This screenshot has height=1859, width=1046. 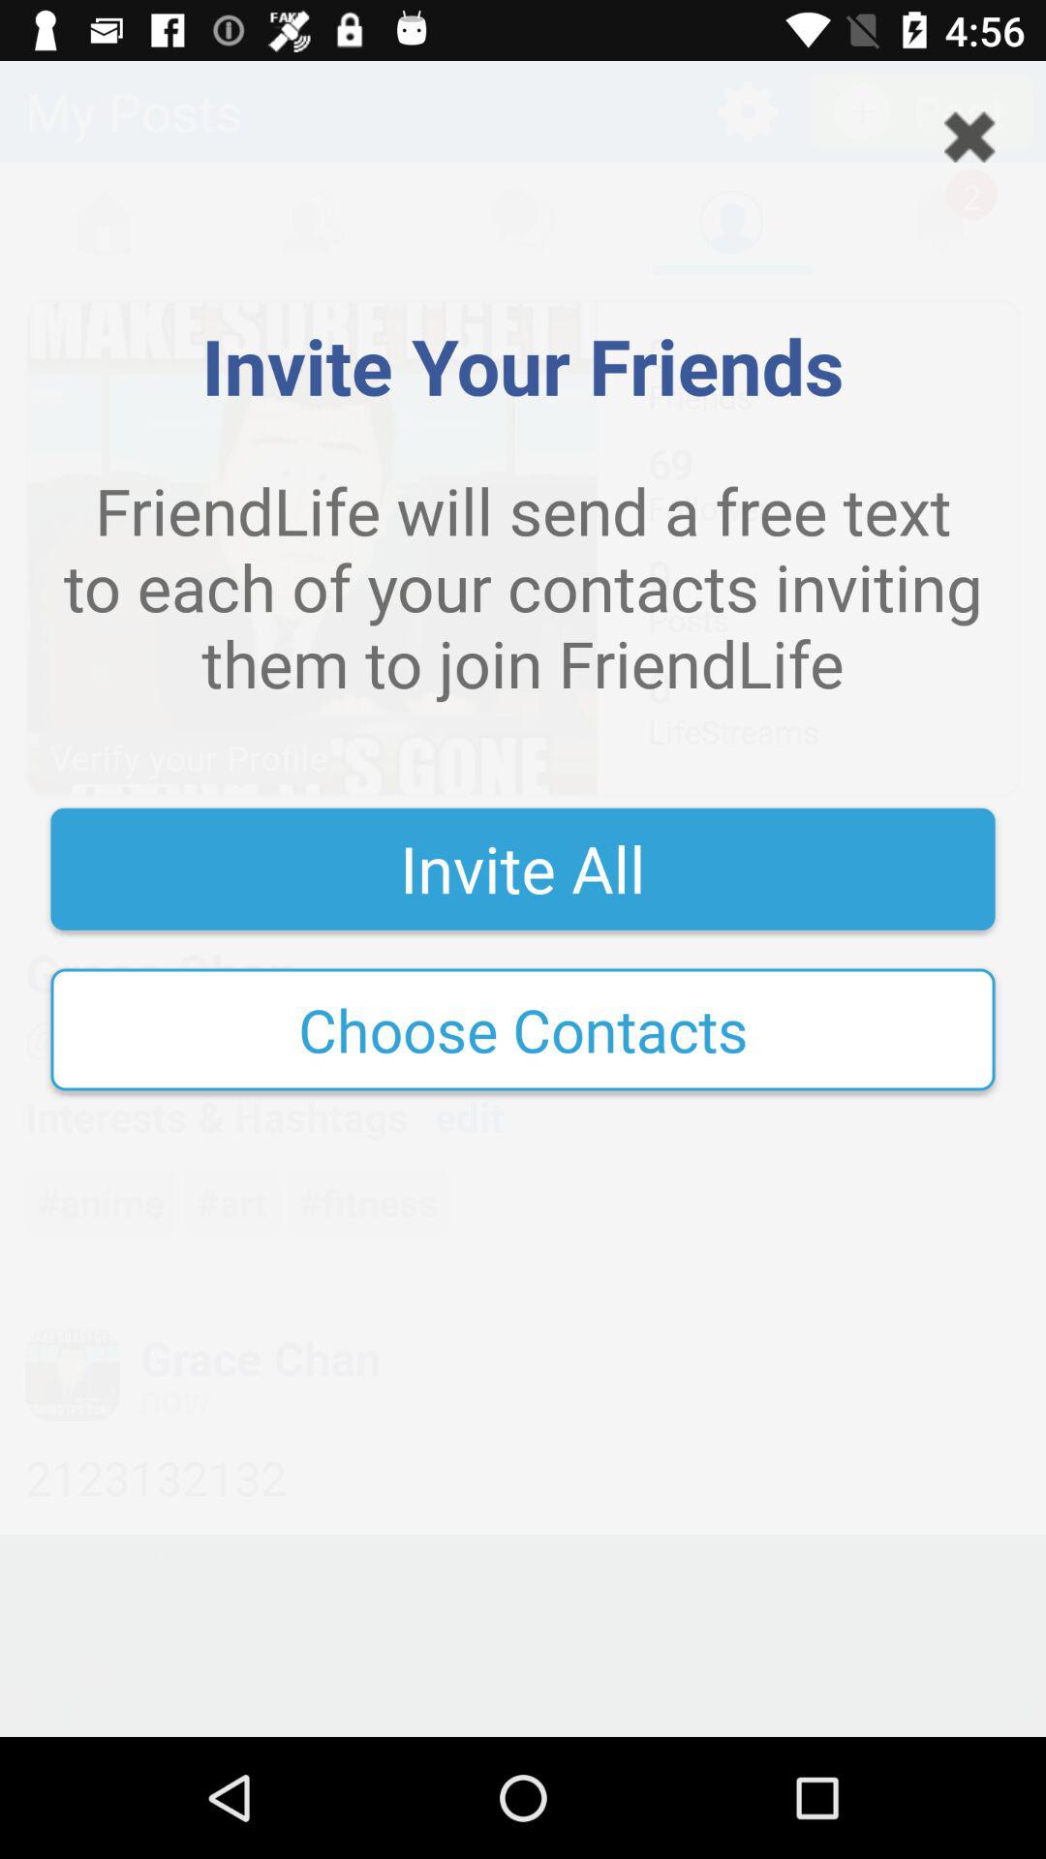 I want to click on press invite all item, so click(x=523, y=869).